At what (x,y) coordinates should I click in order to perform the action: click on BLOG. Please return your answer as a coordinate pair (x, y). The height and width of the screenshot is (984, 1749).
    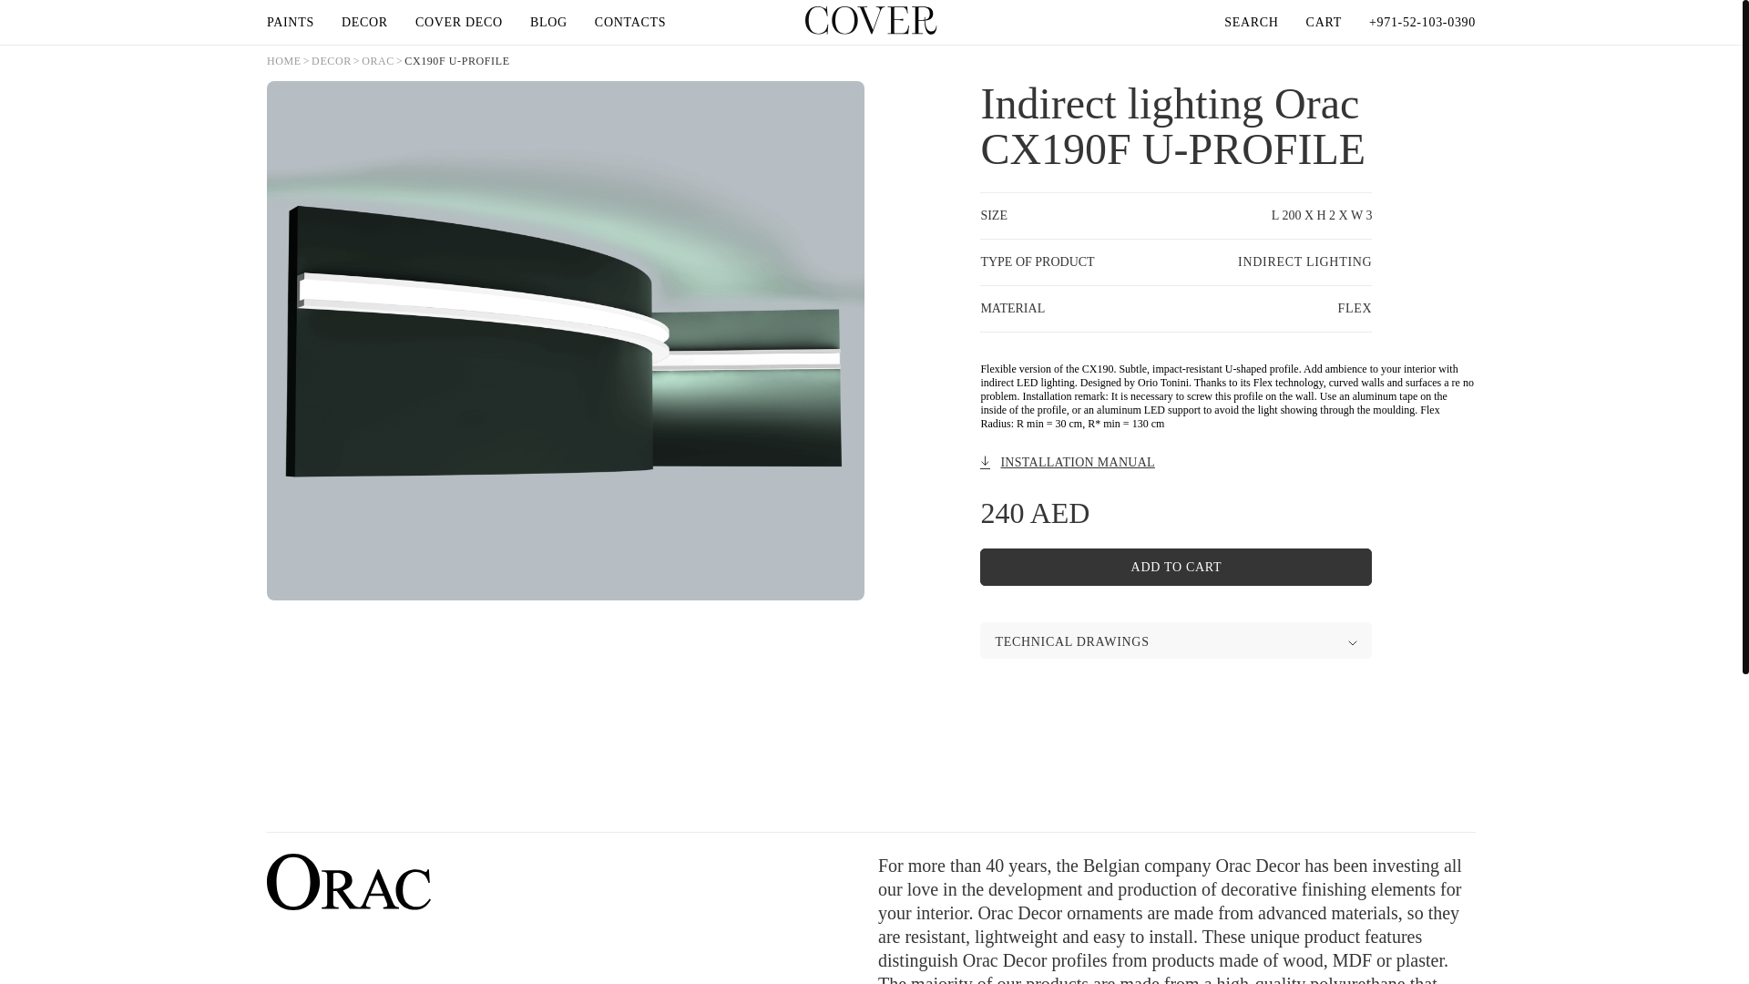
    Looking at the image, I should click on (548, 22).